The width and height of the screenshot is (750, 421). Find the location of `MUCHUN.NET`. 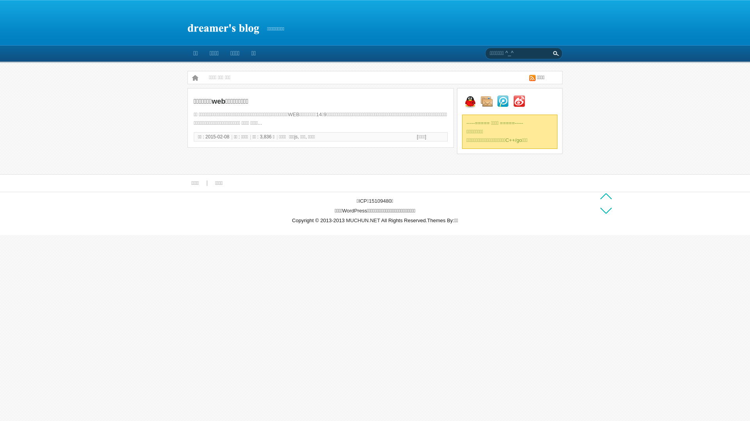

MUCHUN.NET is located at coordinates (363, 221).